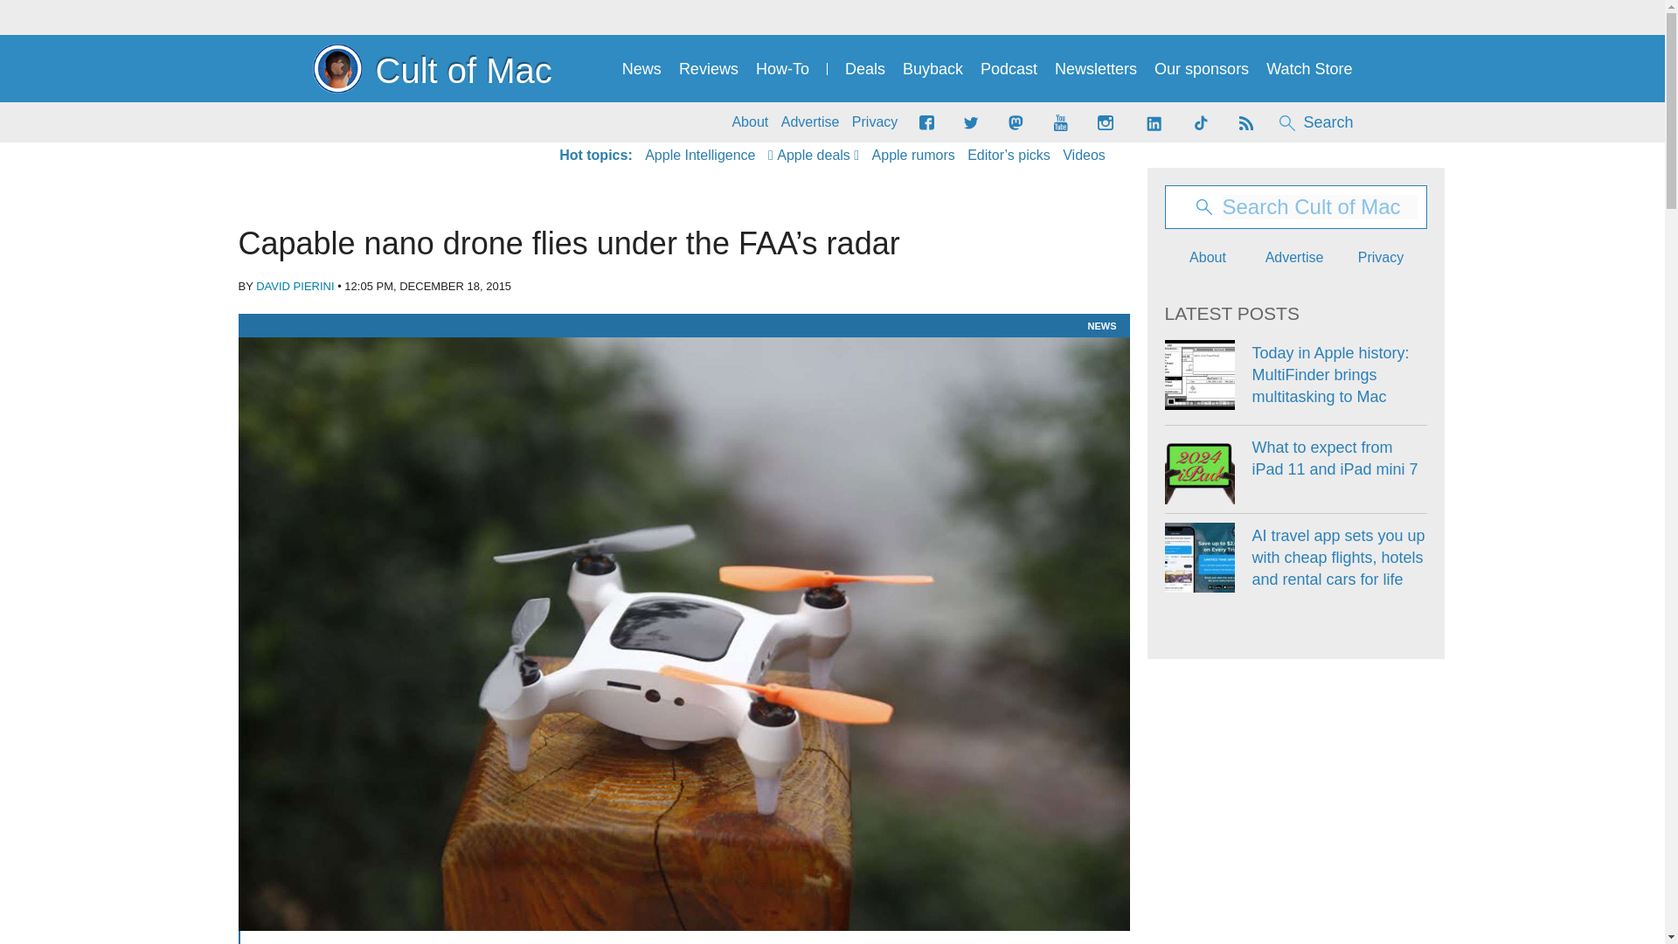 Image resolution: width=1678 pixels, height=944 pixels. Describe the element at coordinates (432, 68) in the screenshot. I see `Cult of Mac` at that location.